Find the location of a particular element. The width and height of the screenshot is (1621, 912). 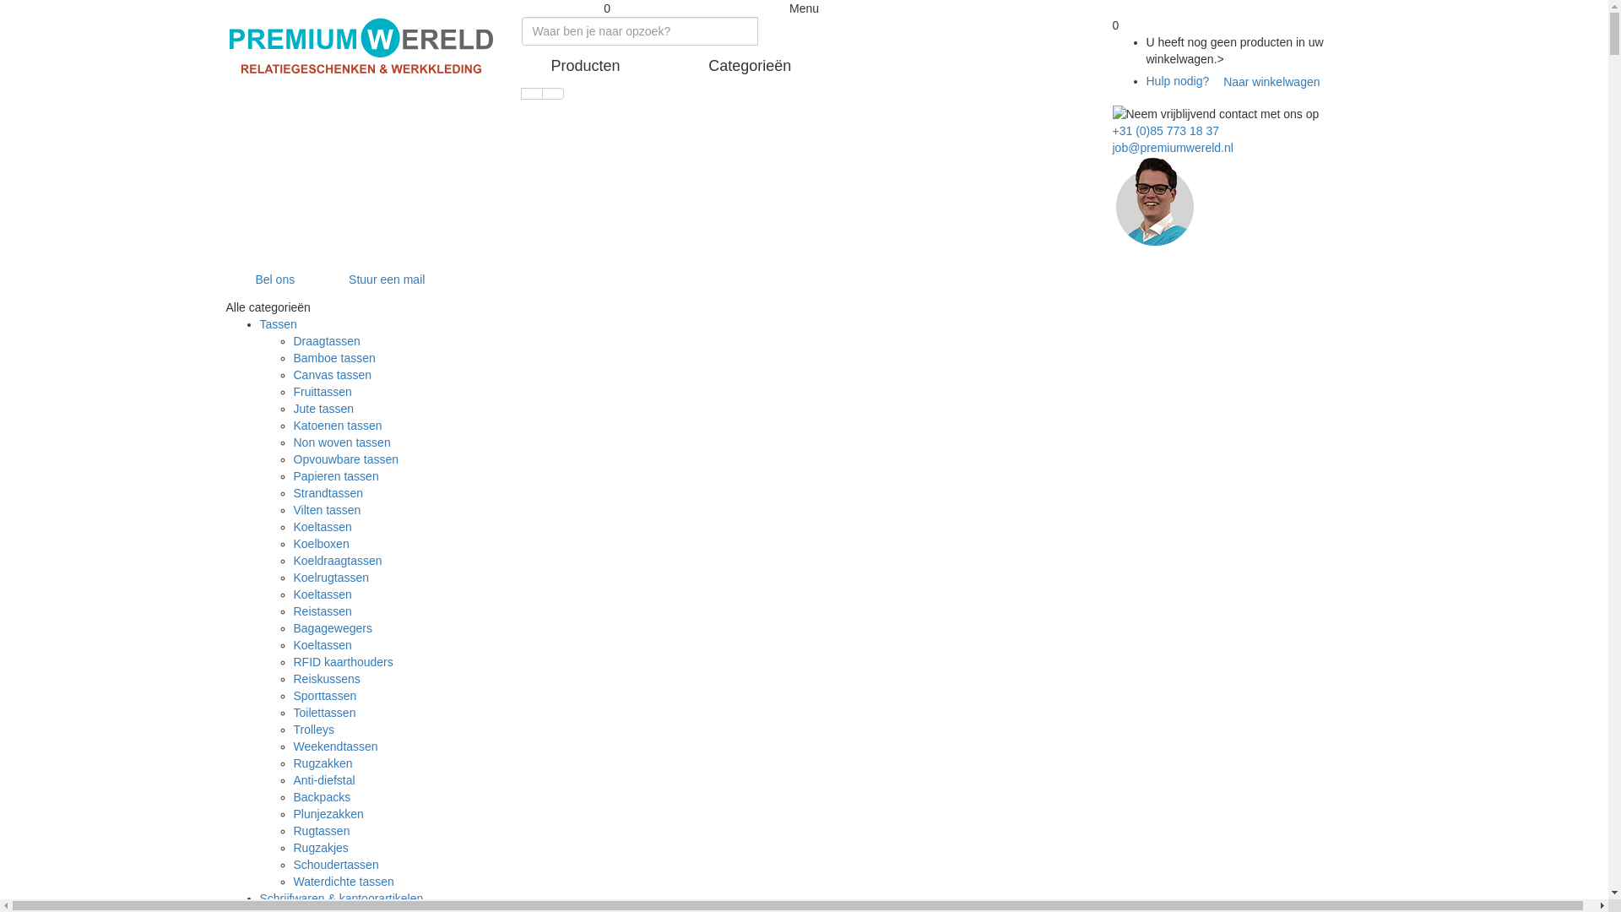

Koeltassen is located at coordinates (323, 645).